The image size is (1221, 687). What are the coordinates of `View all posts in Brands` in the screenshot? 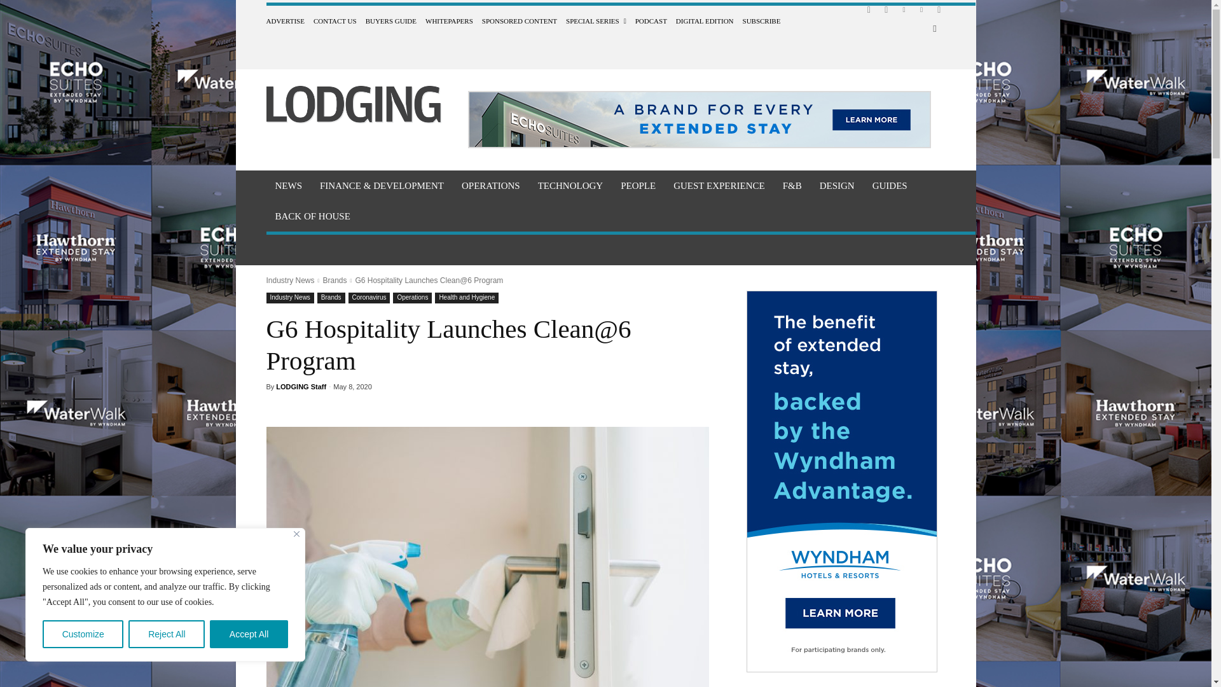 It's located at (335, 281).